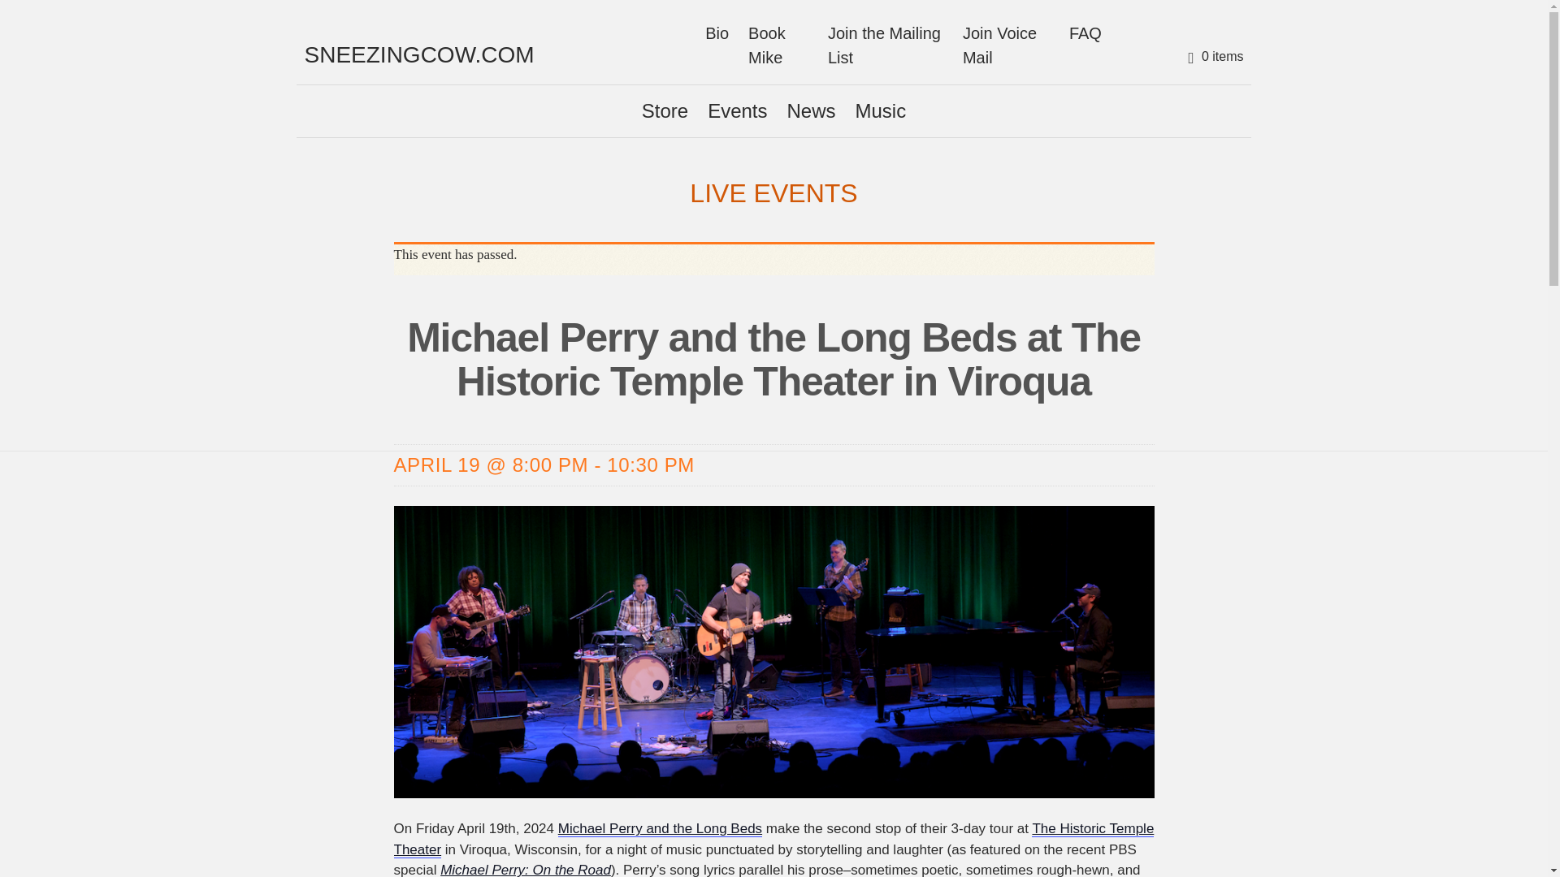 The width and height of the screenshot is (1560, 877). What do you see at coordinates (1213, 57) in the screenshot?
I see `View your shopping cart` at bounding box center [1213, 57].